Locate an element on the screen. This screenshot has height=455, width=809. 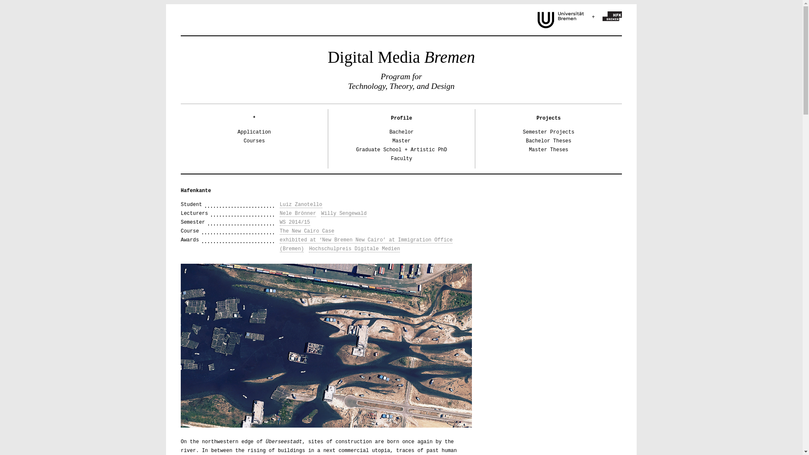
Luiz Zanotello is located at coordinates (301, 205).